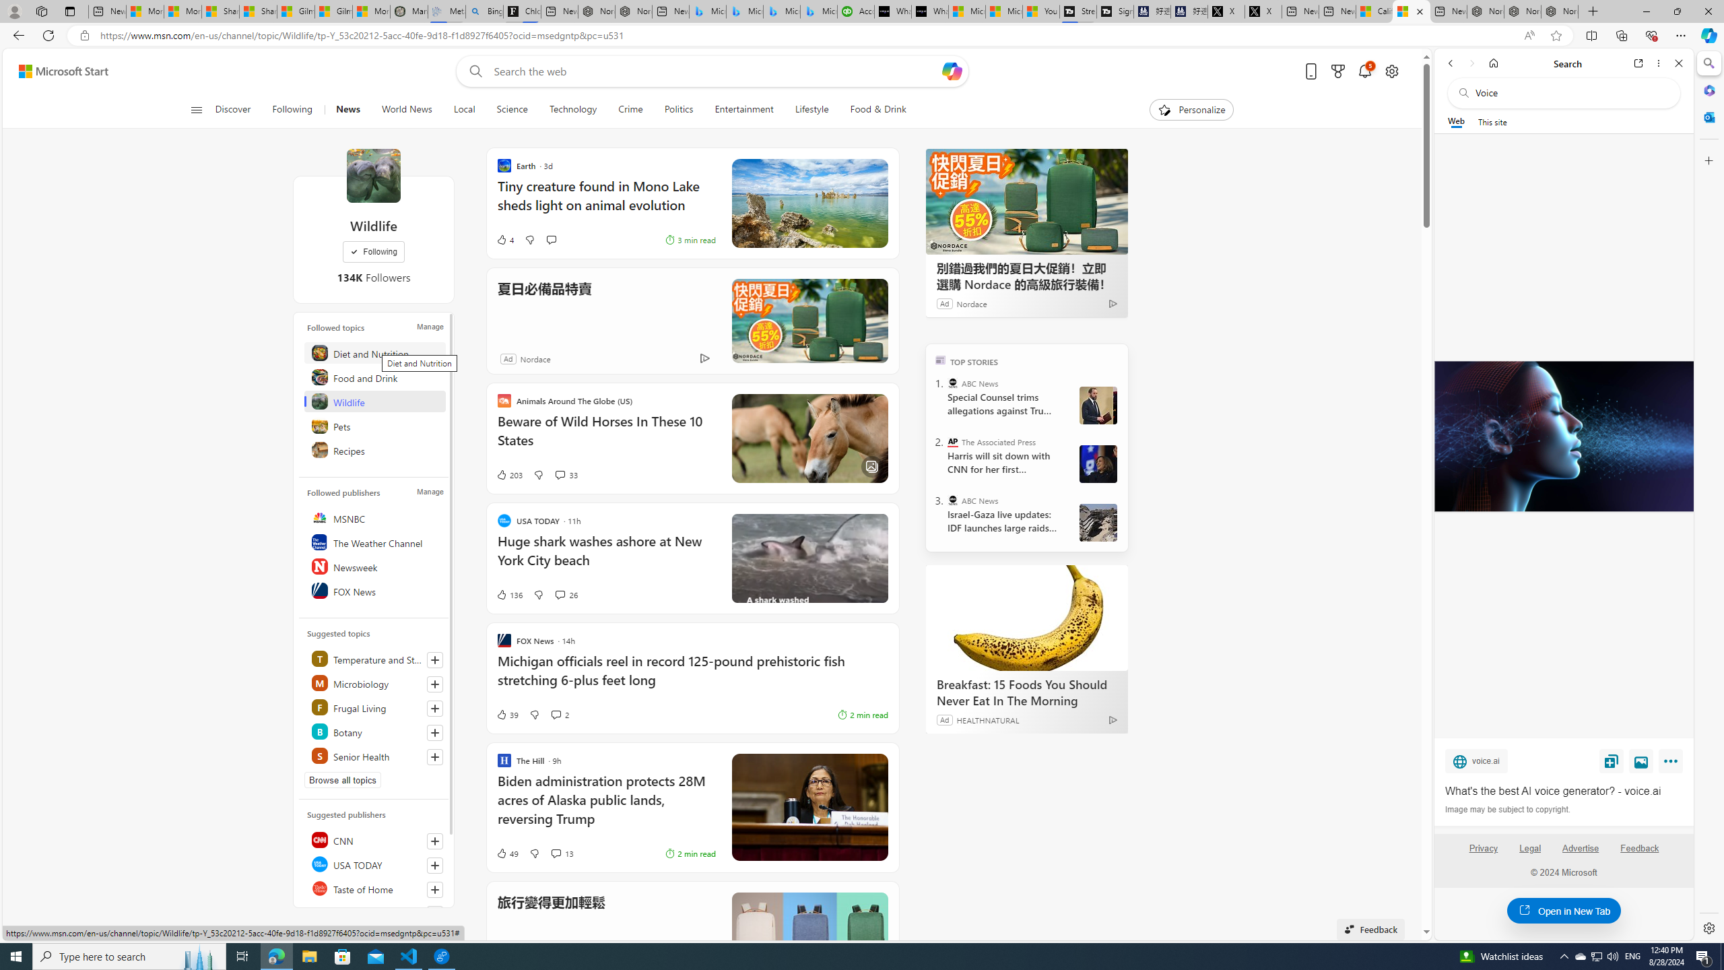 This screenshot has width=1724, height=970. I want to click on Gilma and Hector both pose tropical trouble for Hawaii, so click(333, 11).